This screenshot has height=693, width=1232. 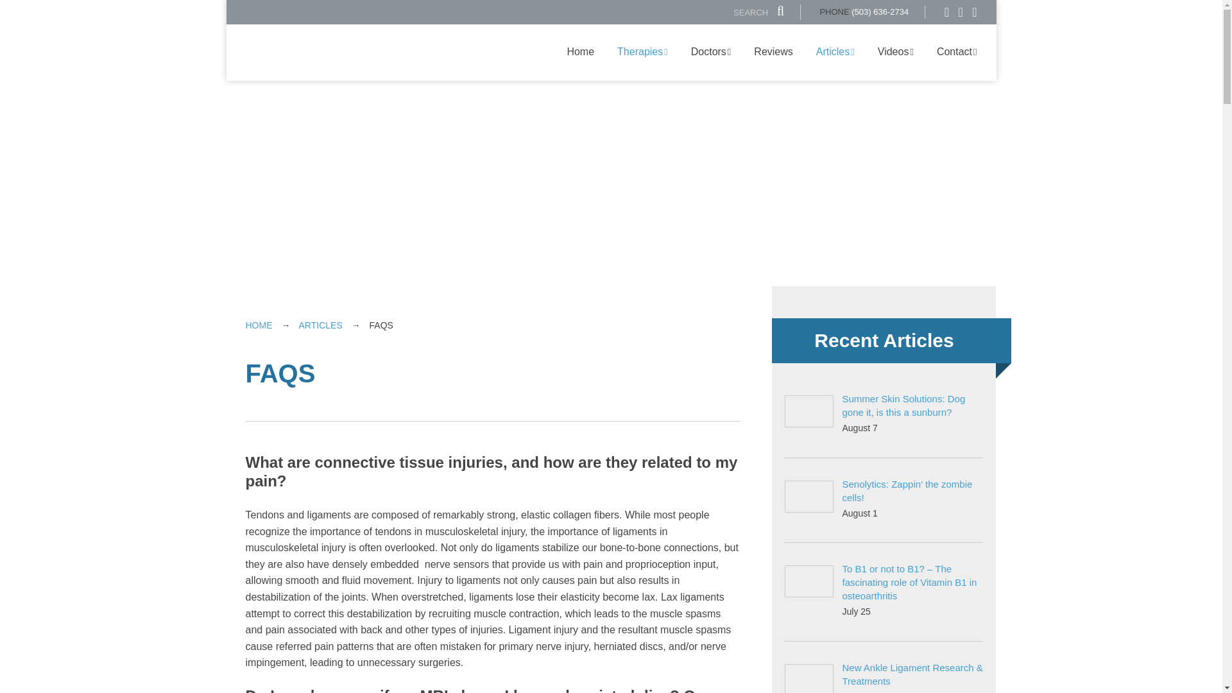 What do you see at coordinates (580, 51) in the screenshot?
I see `Home` at bounding box center [580, 51].